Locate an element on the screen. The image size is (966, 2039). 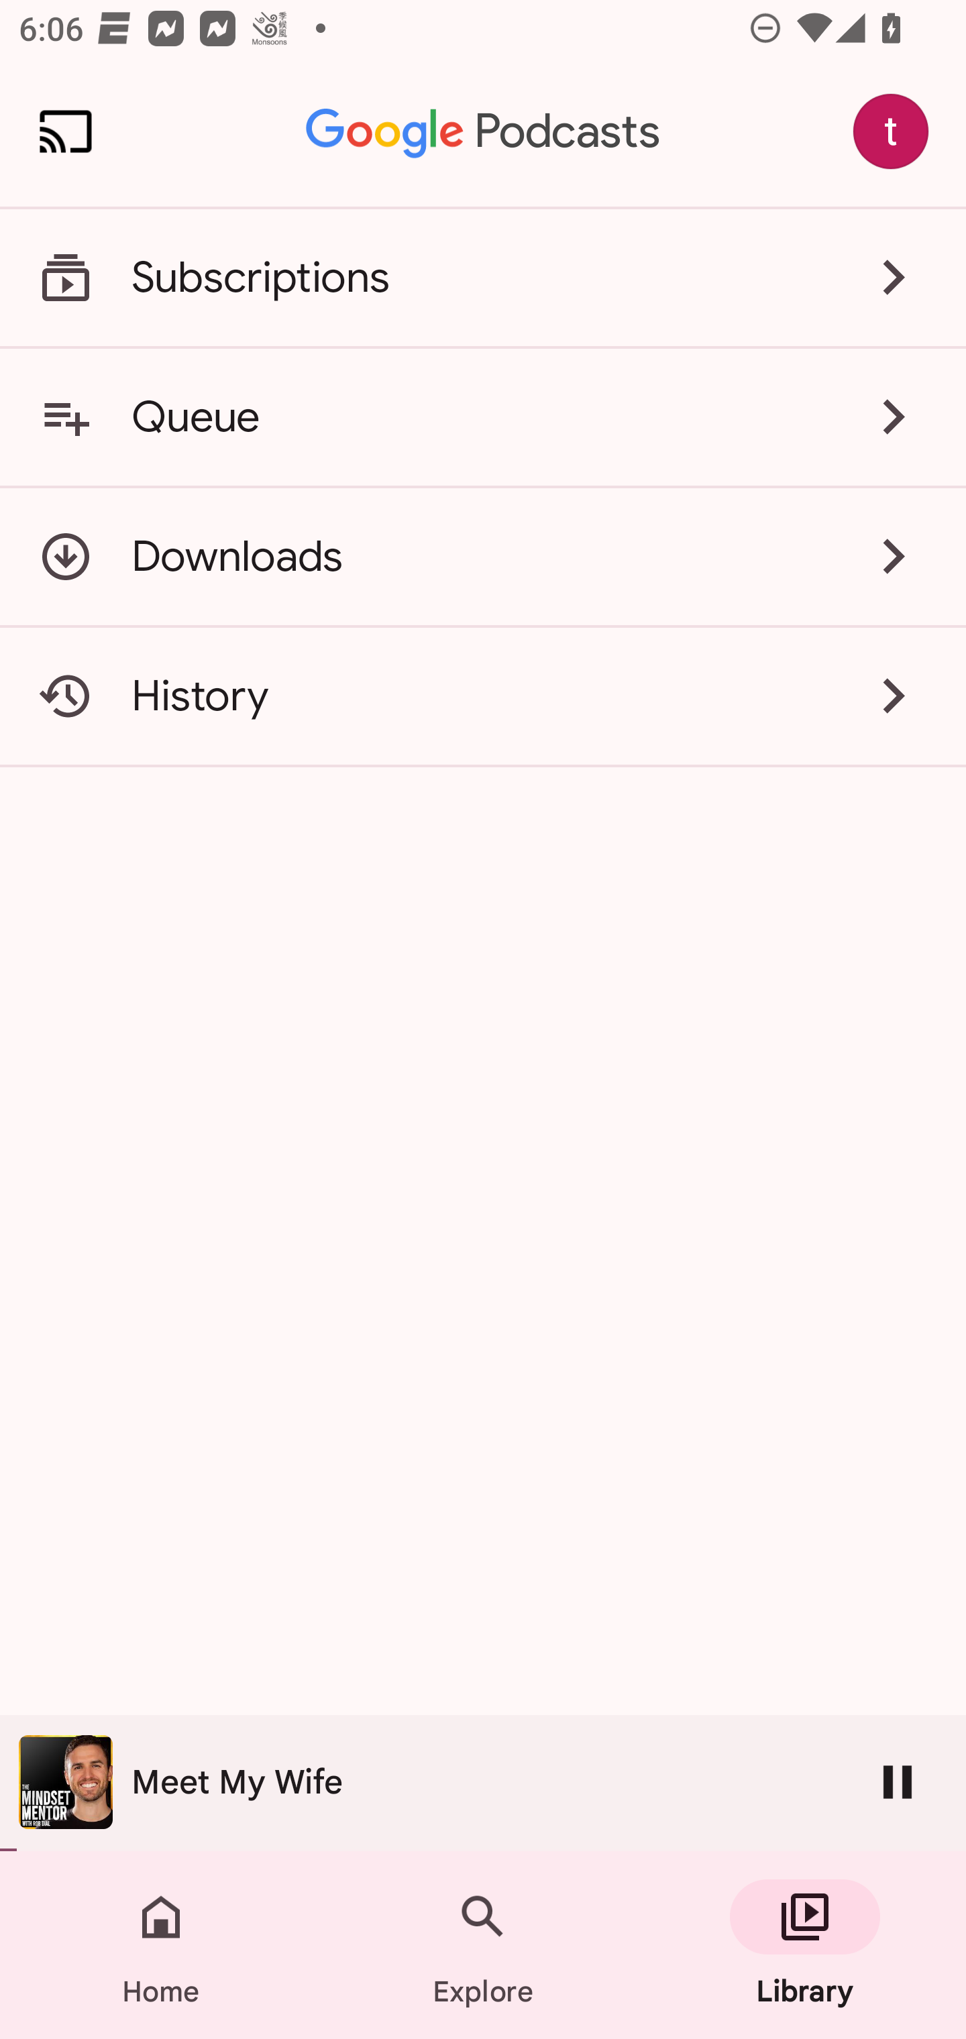
Home is located at coordinates (161, 1945).